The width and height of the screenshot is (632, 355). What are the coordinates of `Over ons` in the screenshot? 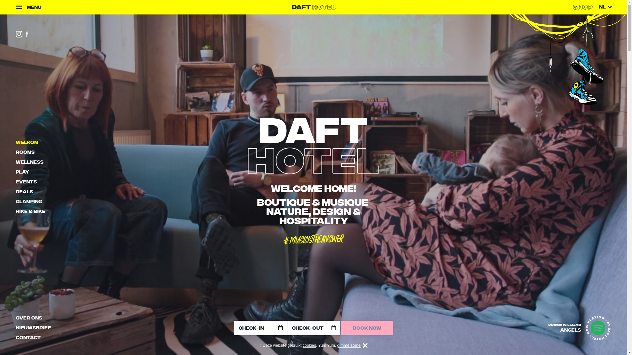 It's located at (29, 319).